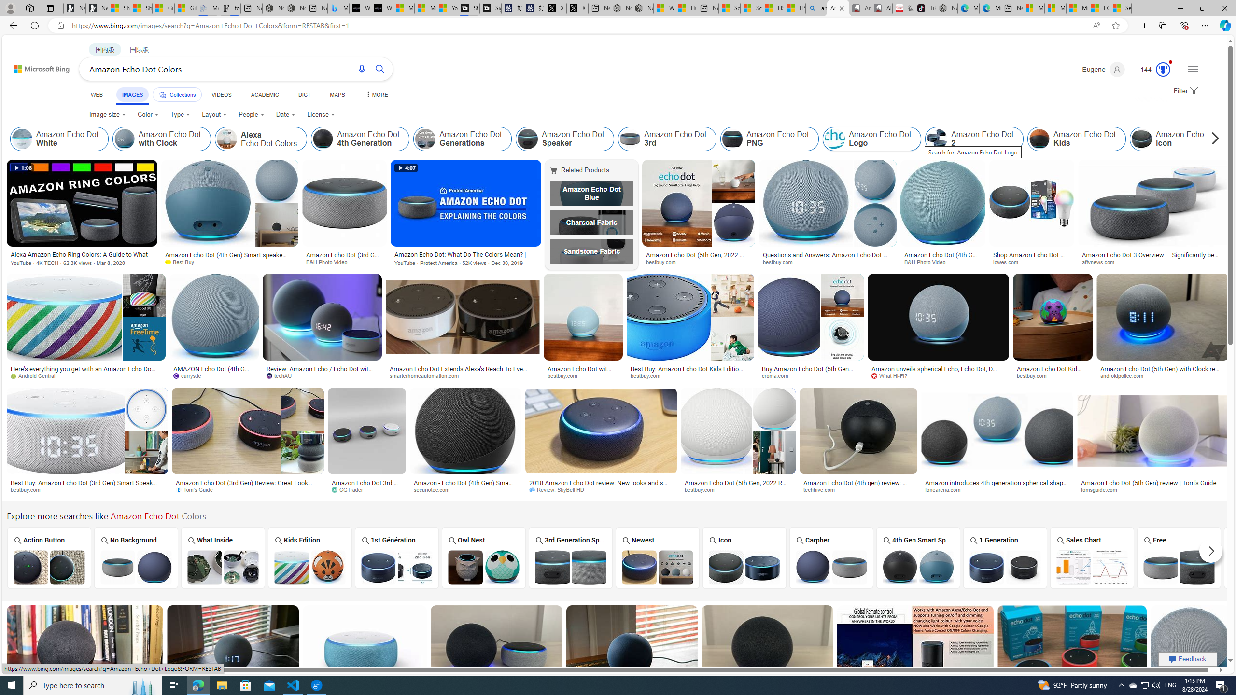 Image resolution: width=1236 pixels, height=695 pixels. What do you see at coordinates (230, 262) in the screenshot?
I see `Best Buy` at bounding box center [230, 262].